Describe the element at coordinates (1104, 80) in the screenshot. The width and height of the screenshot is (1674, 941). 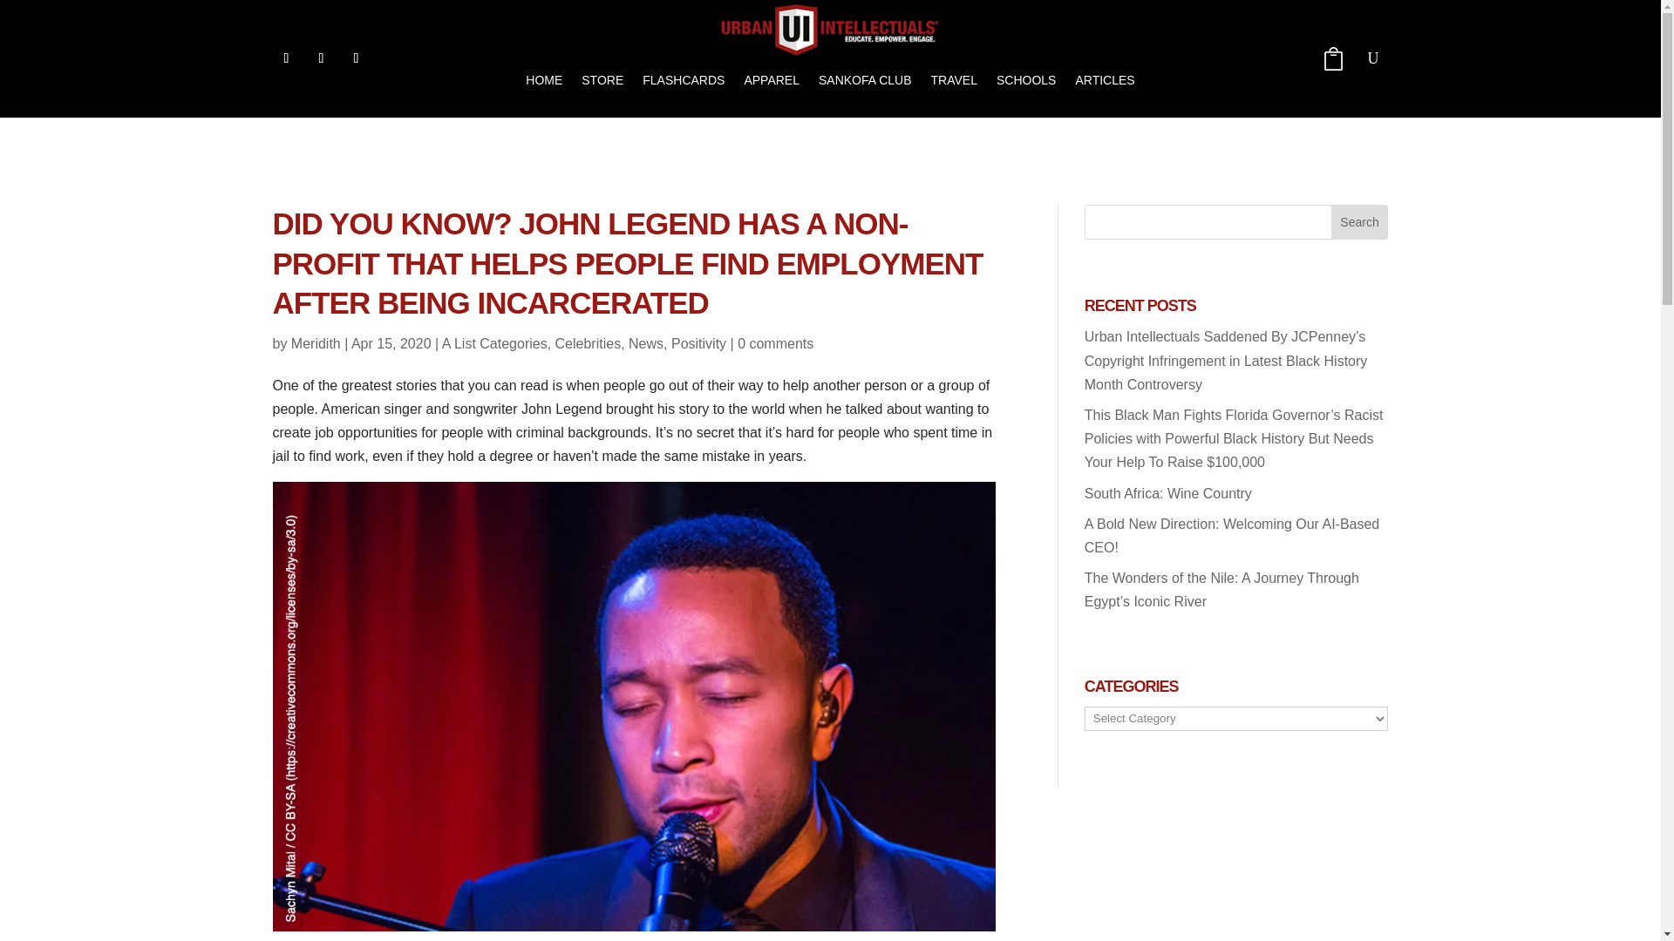
I see `ARTICLES` at that location.